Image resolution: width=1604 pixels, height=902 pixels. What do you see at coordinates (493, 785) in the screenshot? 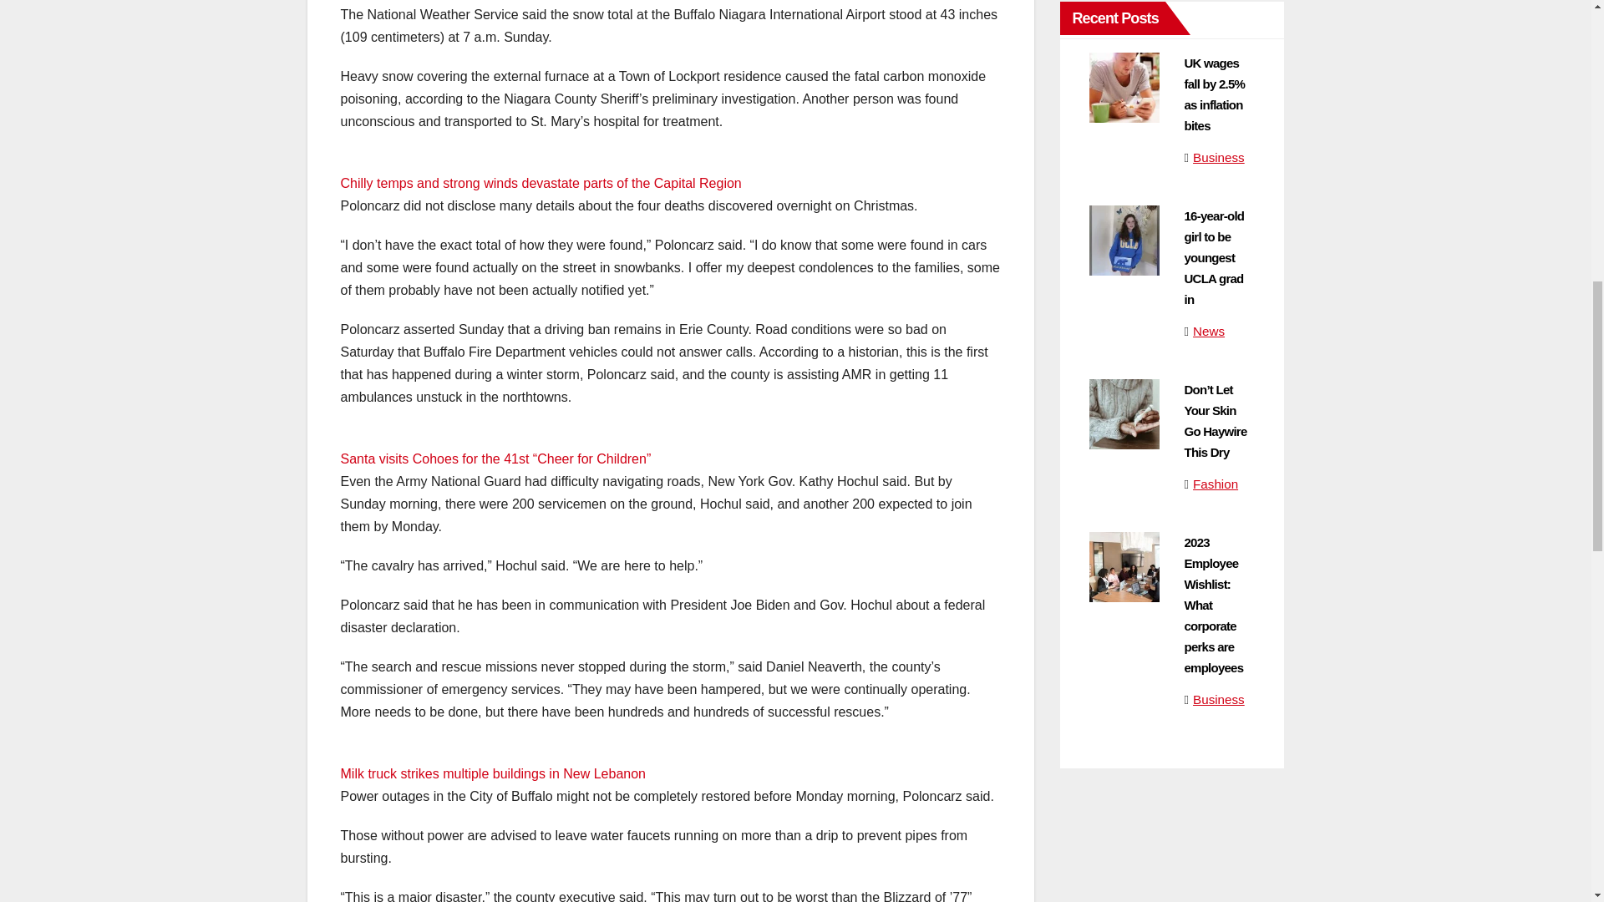
I see `Milk truck strikes multiple buildings in New Lebanon` at bounding box center [493, 785].